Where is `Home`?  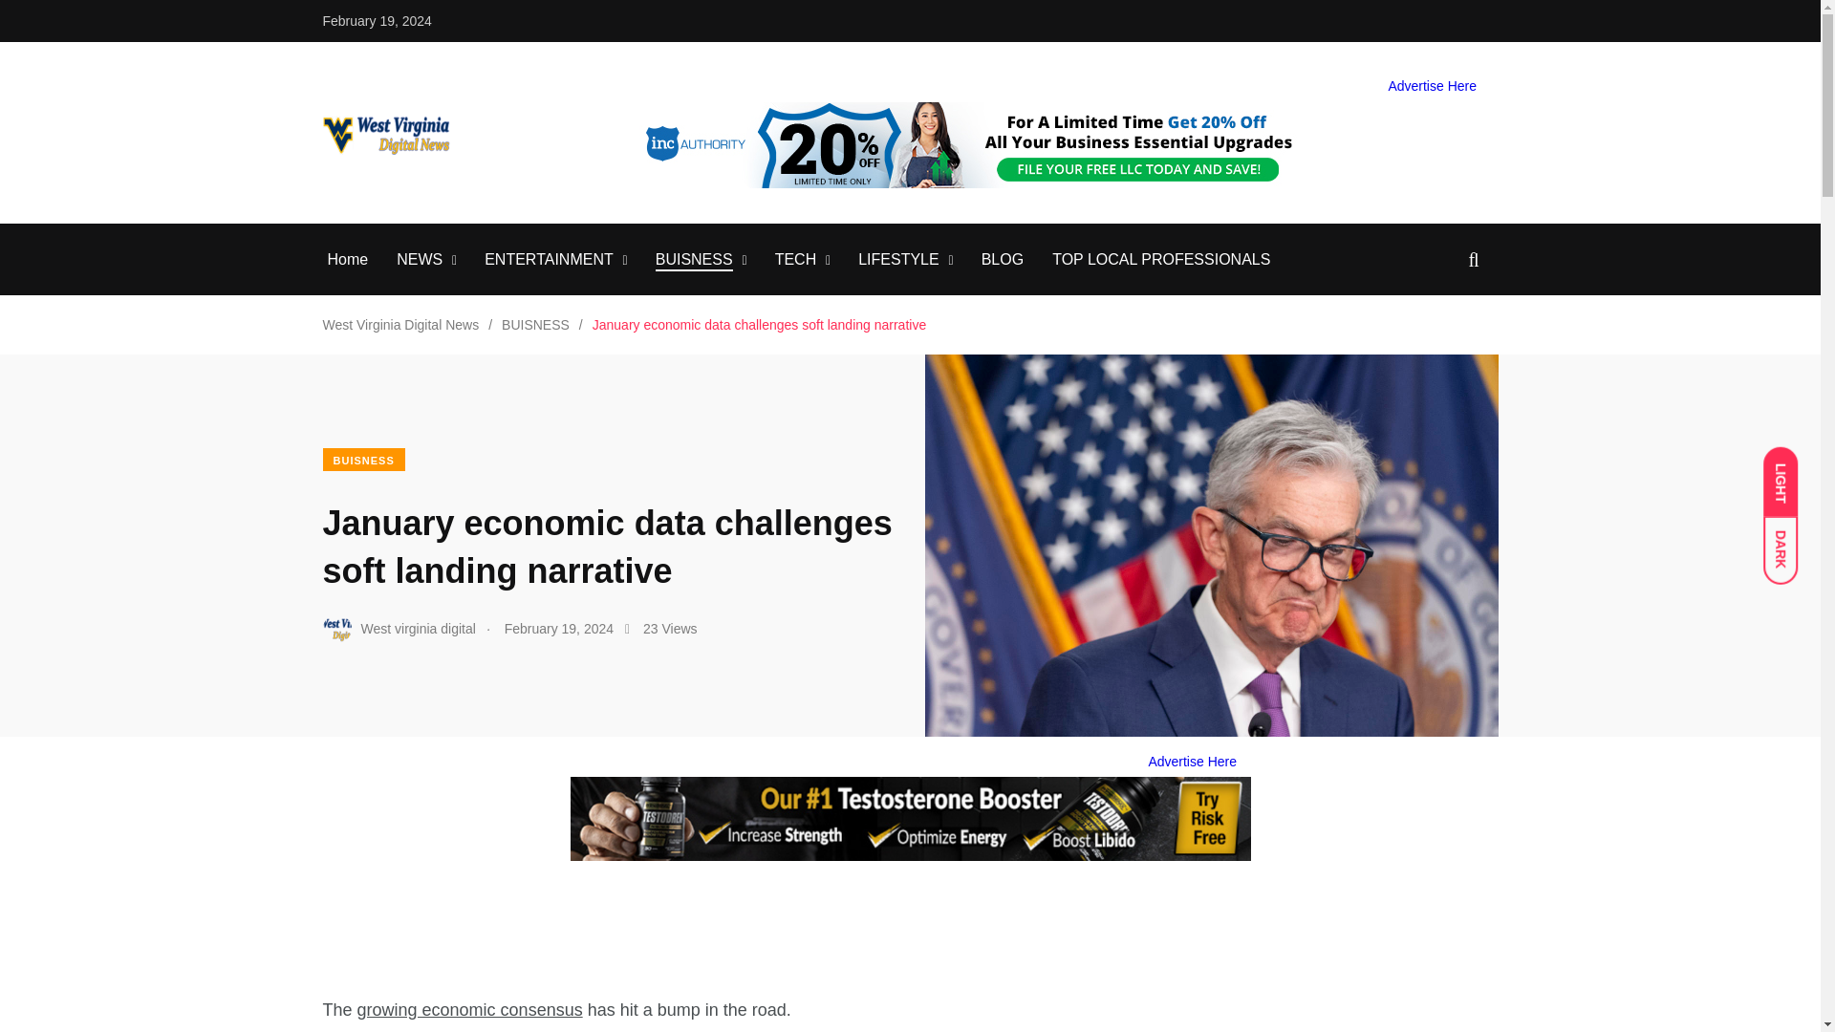
Home is located at coordinates (347, 260).